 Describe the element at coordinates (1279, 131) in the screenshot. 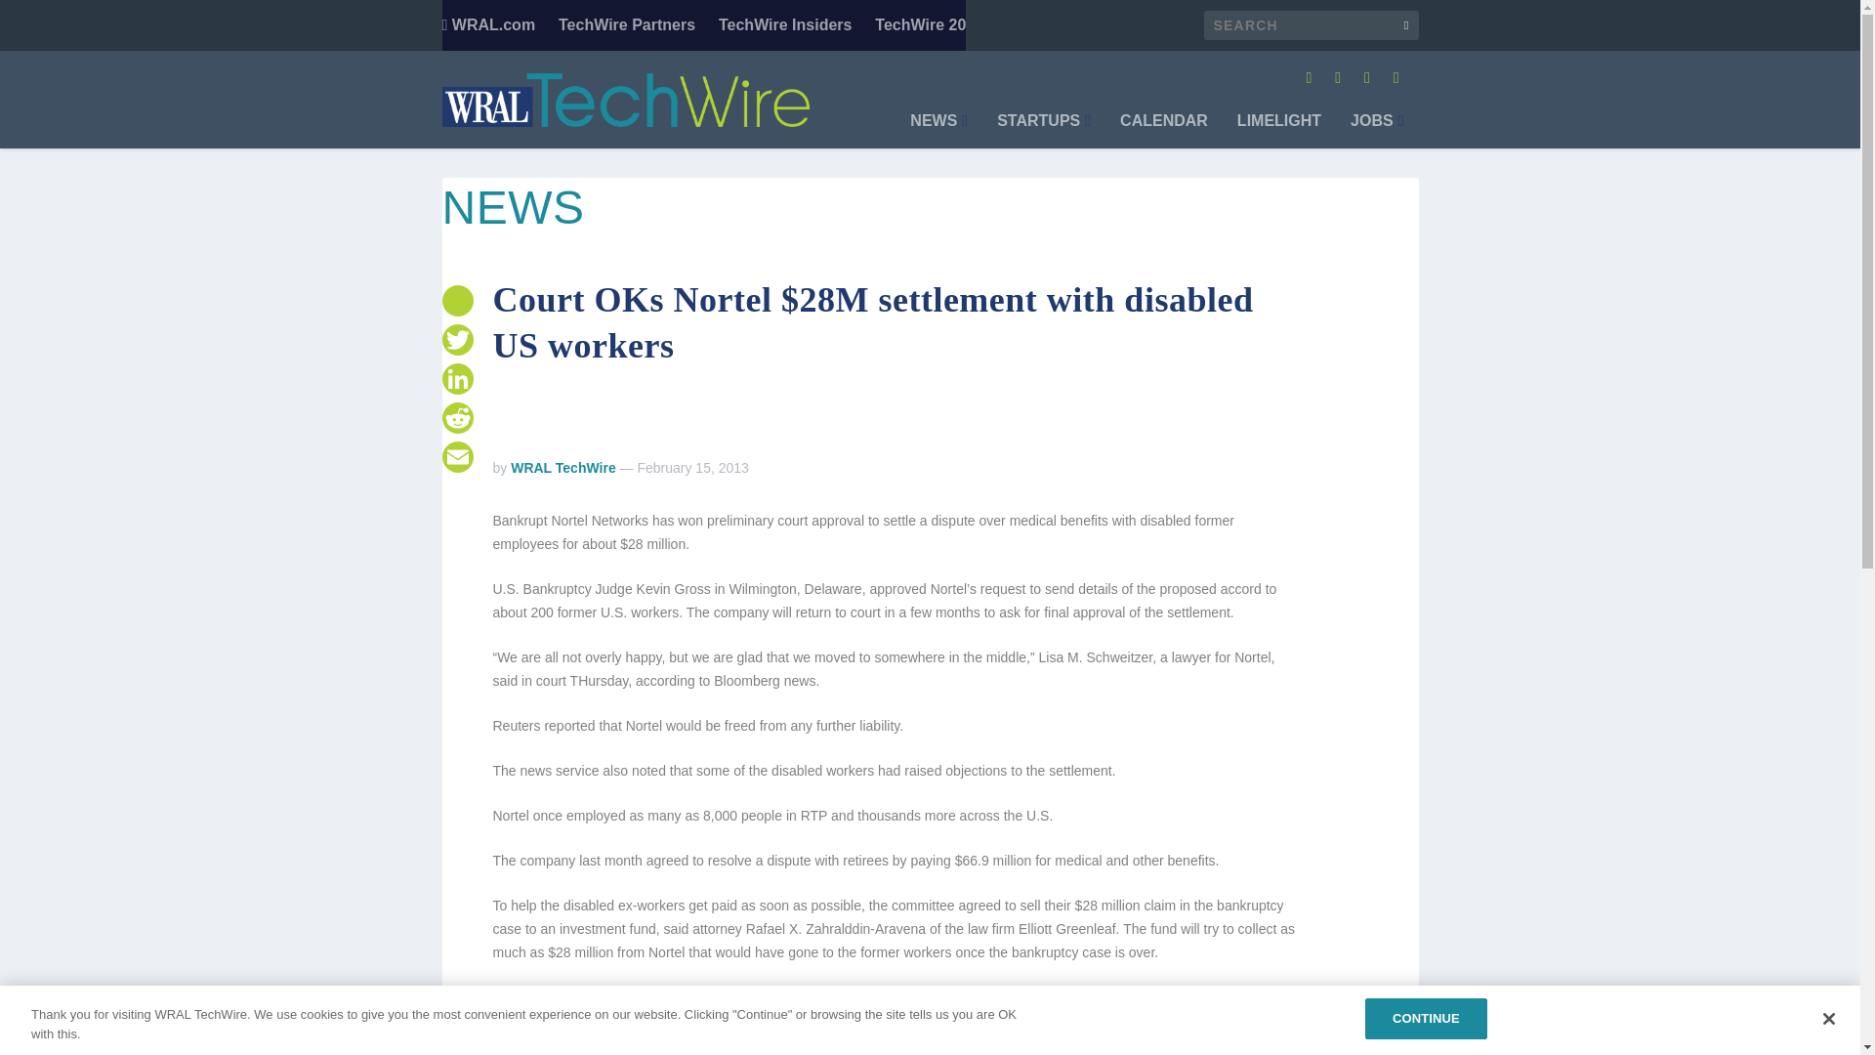

I see `LIMELIGHT` at that location.